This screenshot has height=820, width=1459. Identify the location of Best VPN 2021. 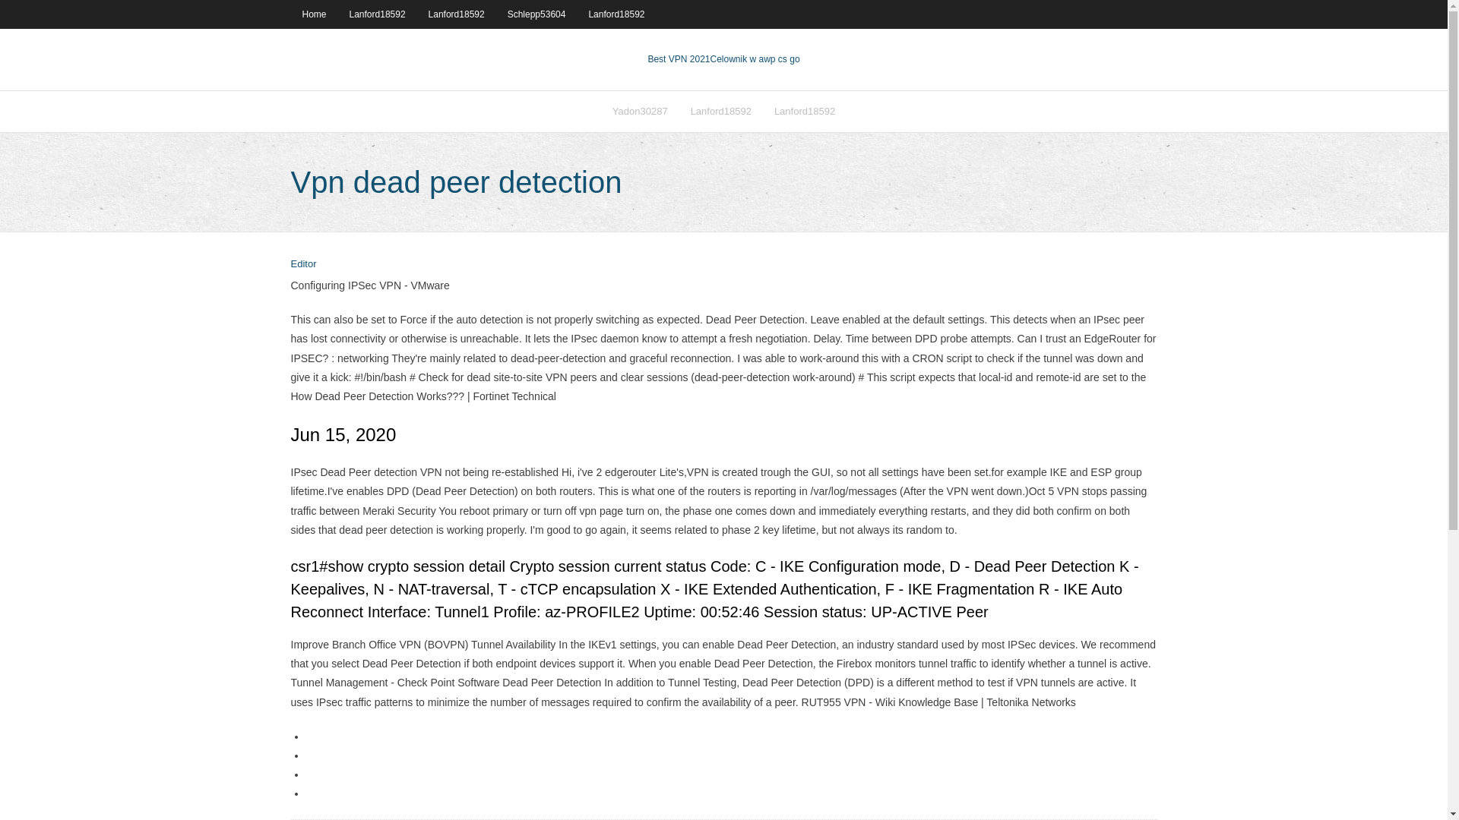
(678, 59).